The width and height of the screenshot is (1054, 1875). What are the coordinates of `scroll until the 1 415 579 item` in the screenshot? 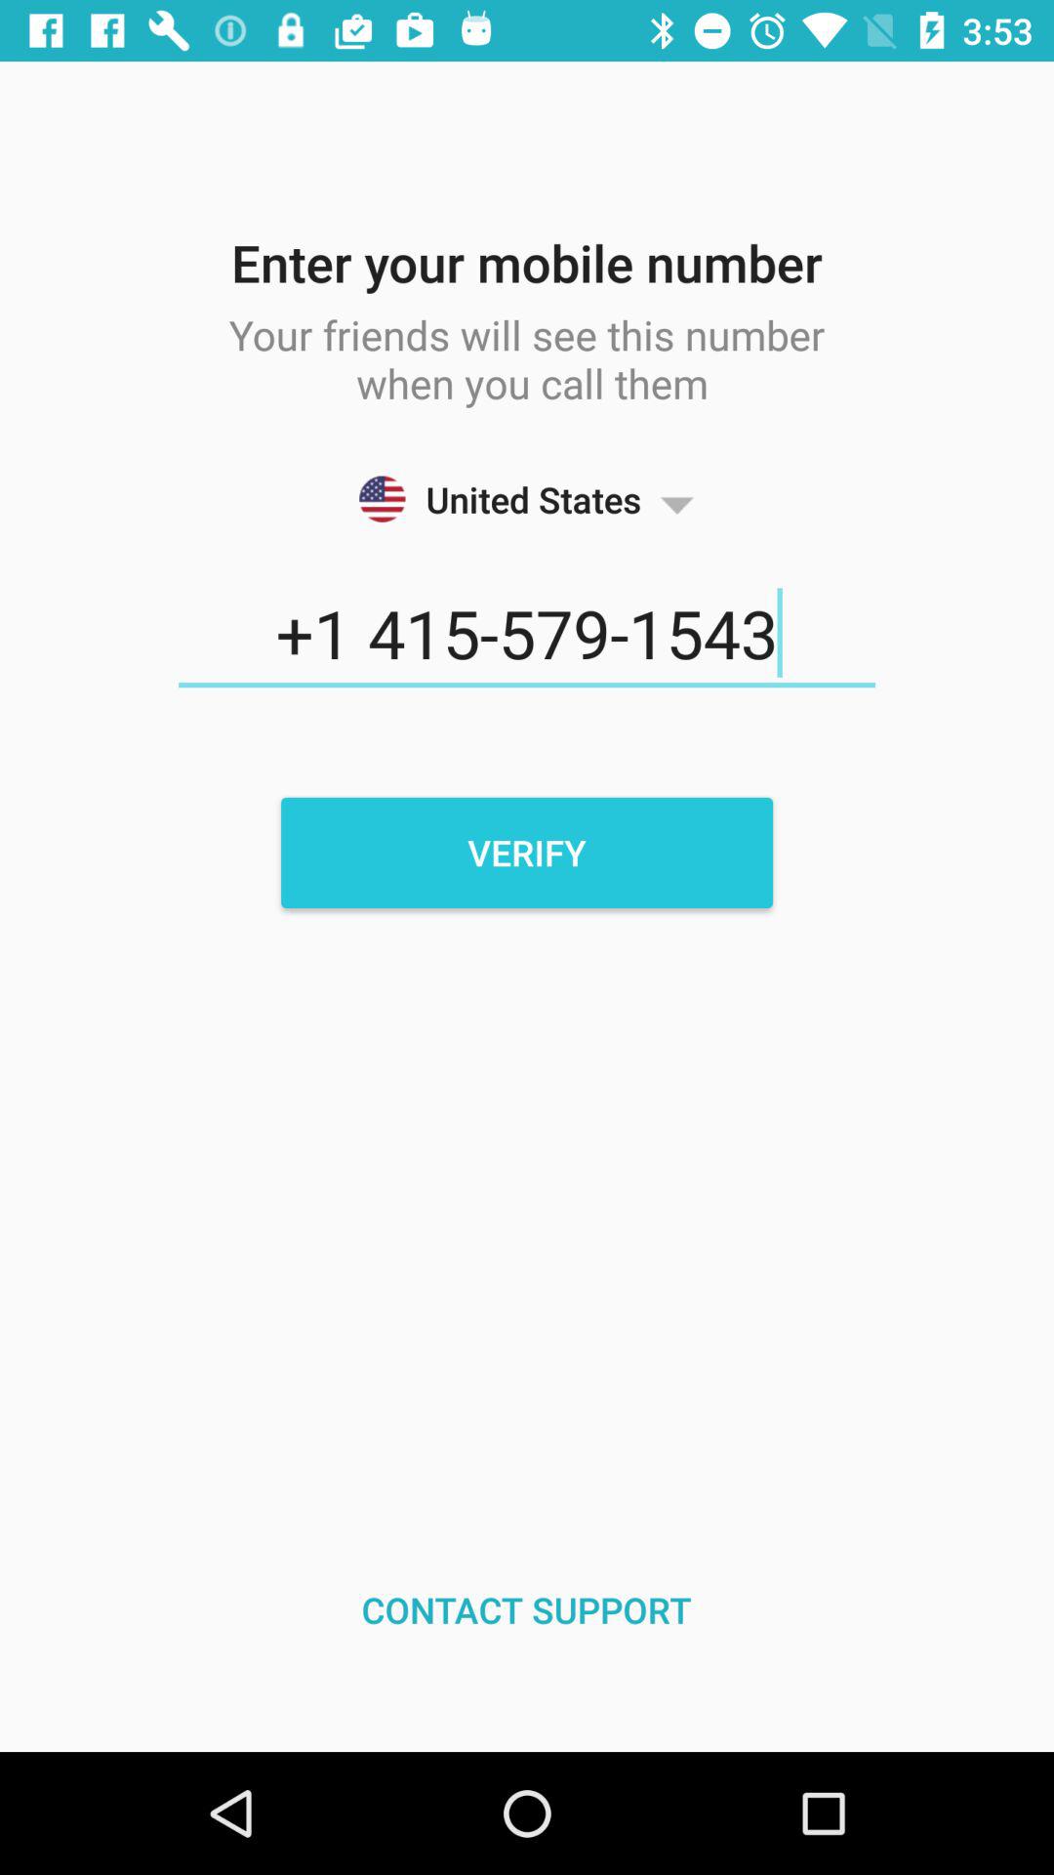 It's located at (527, 634).